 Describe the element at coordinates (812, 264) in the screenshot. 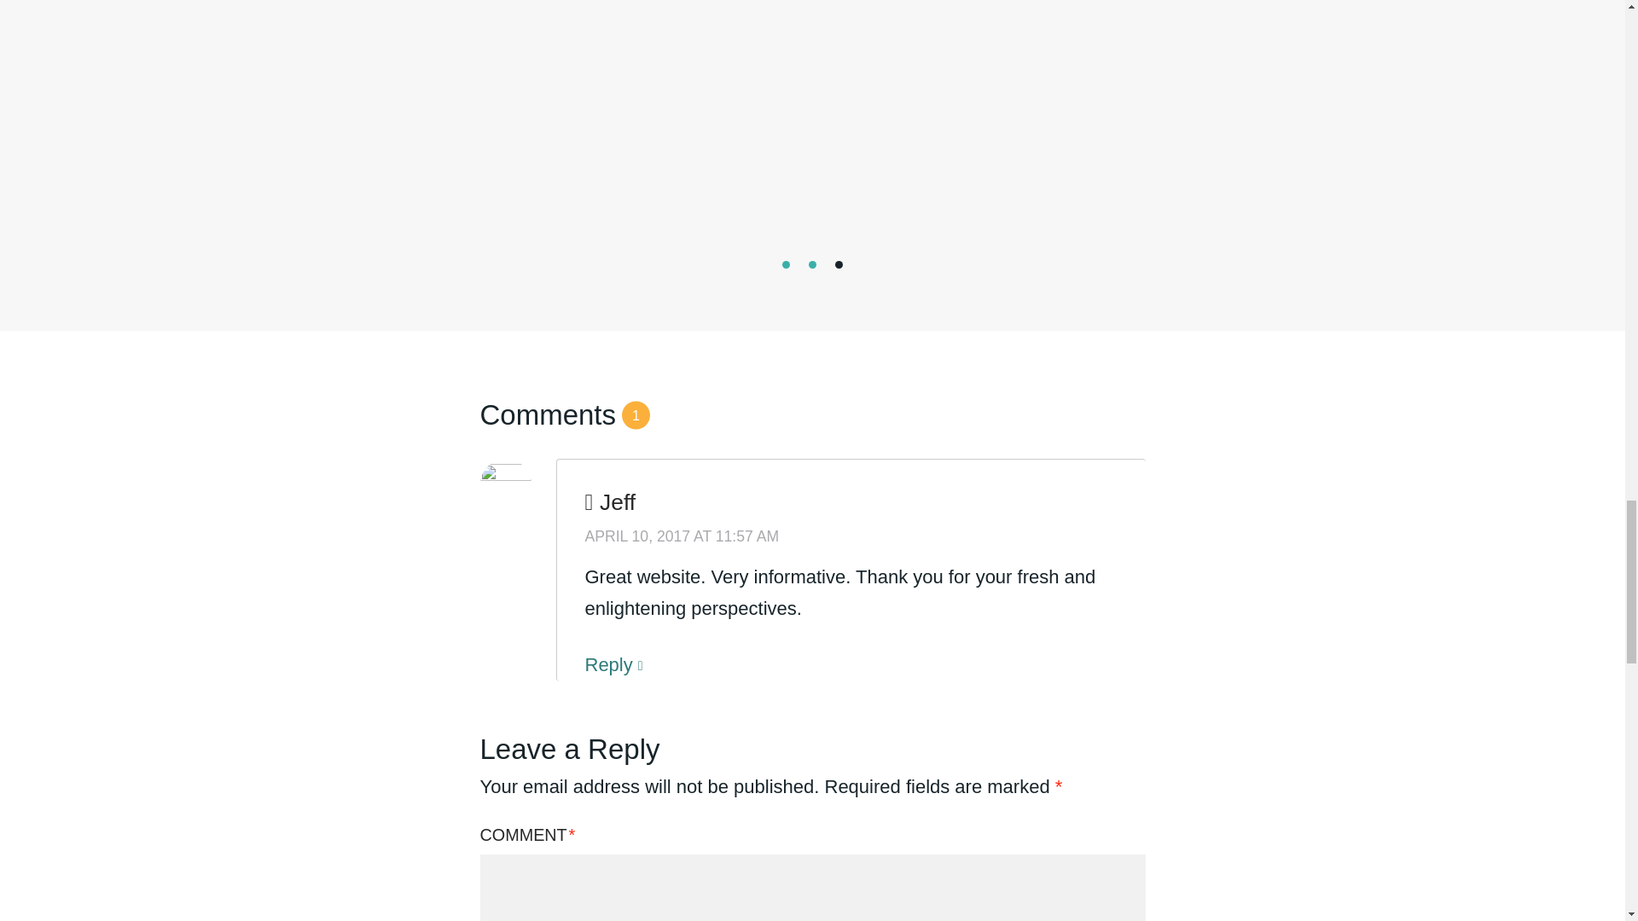

I see `2` at that location.